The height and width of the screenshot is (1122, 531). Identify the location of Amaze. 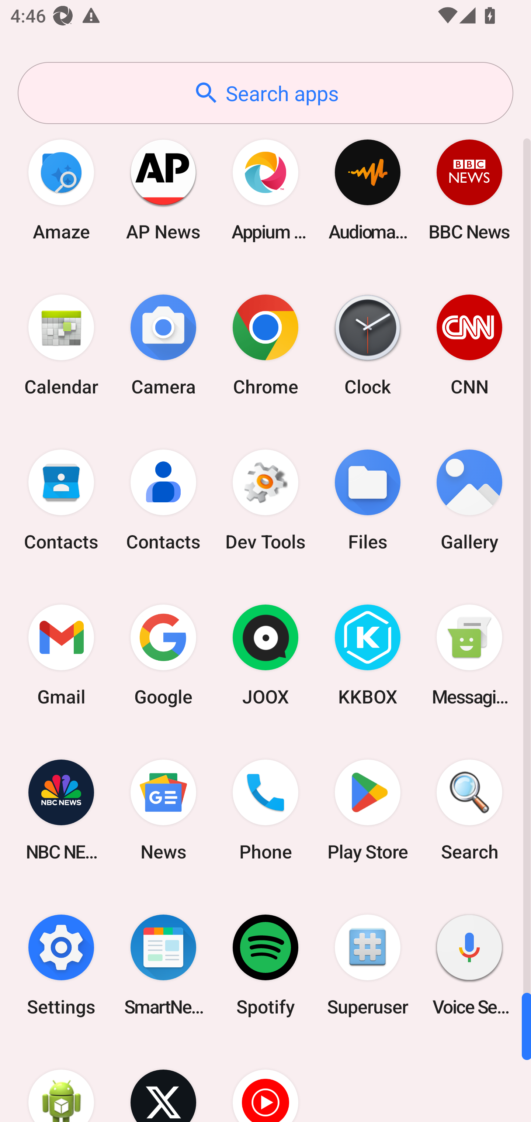
(61, 190).